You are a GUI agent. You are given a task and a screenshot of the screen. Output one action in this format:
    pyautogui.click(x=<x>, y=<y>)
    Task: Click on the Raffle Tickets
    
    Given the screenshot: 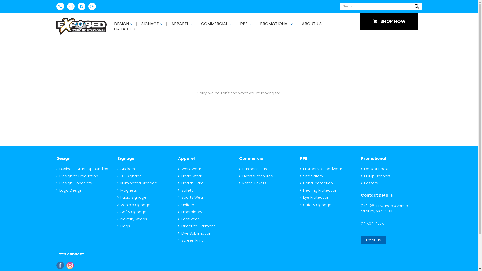 What is the action you would take?
    pyautogui.click(x=253, y=183)
    